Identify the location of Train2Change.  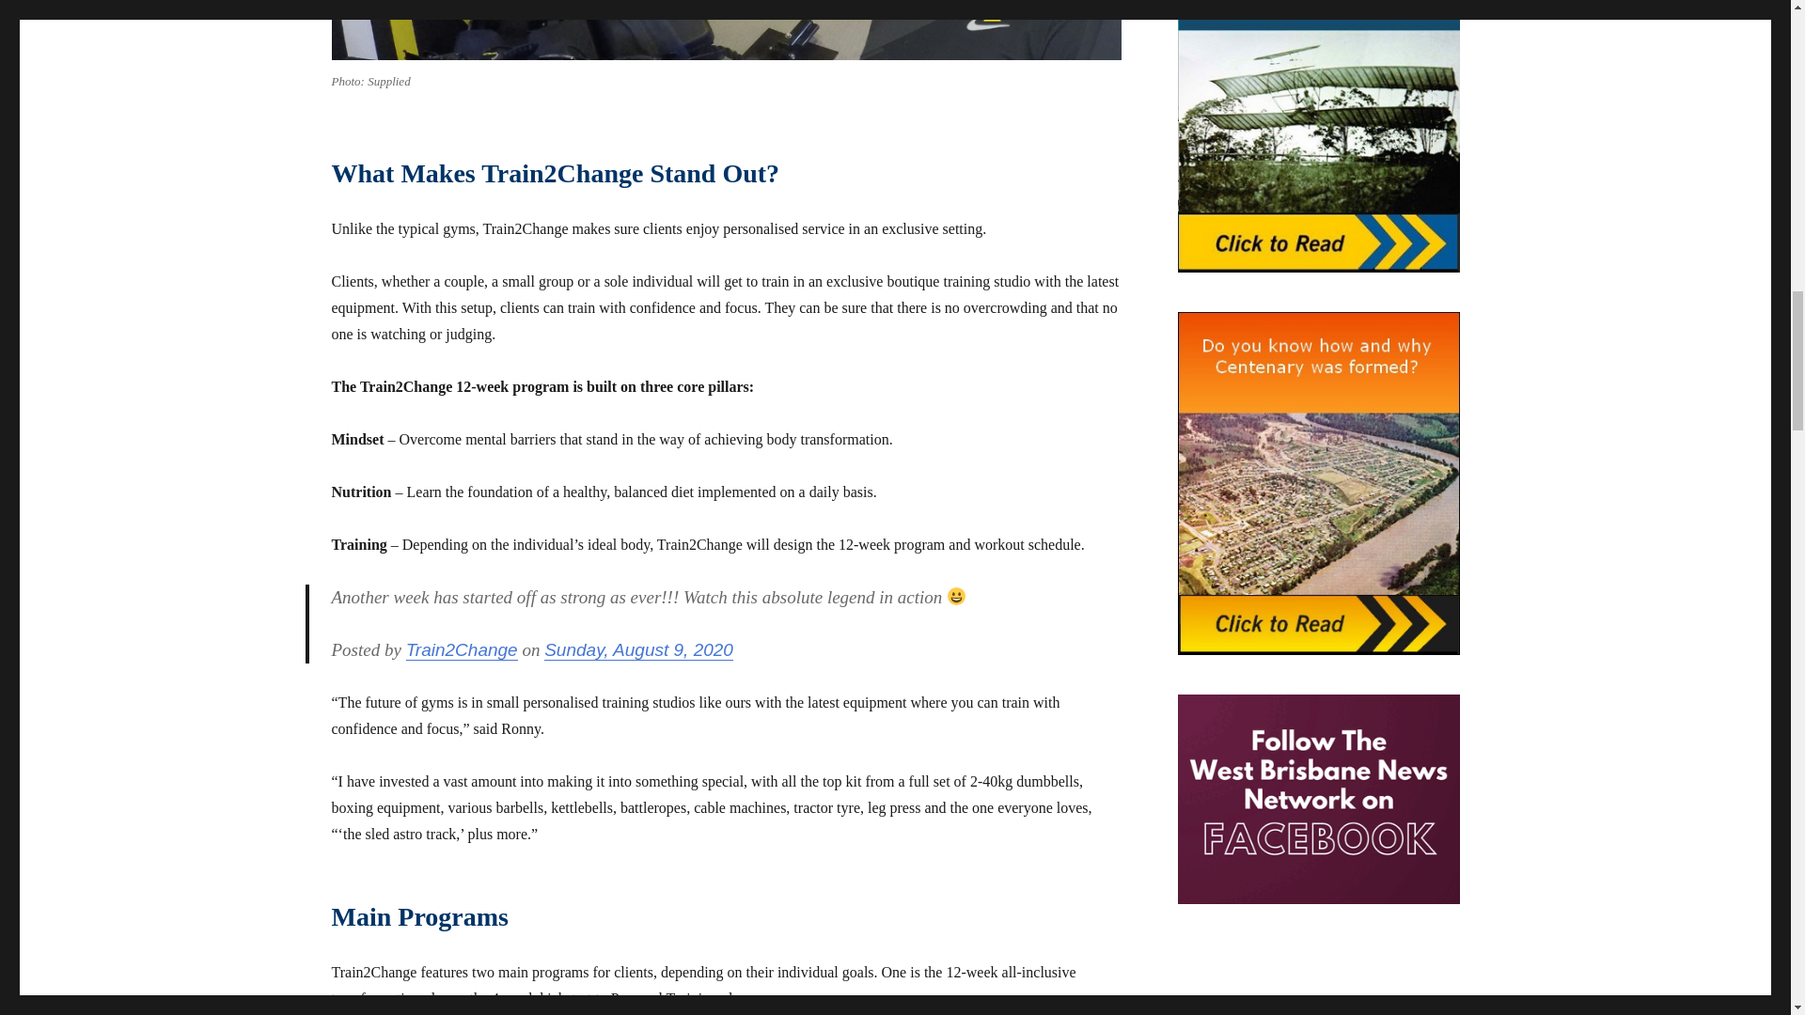
(463, 650).